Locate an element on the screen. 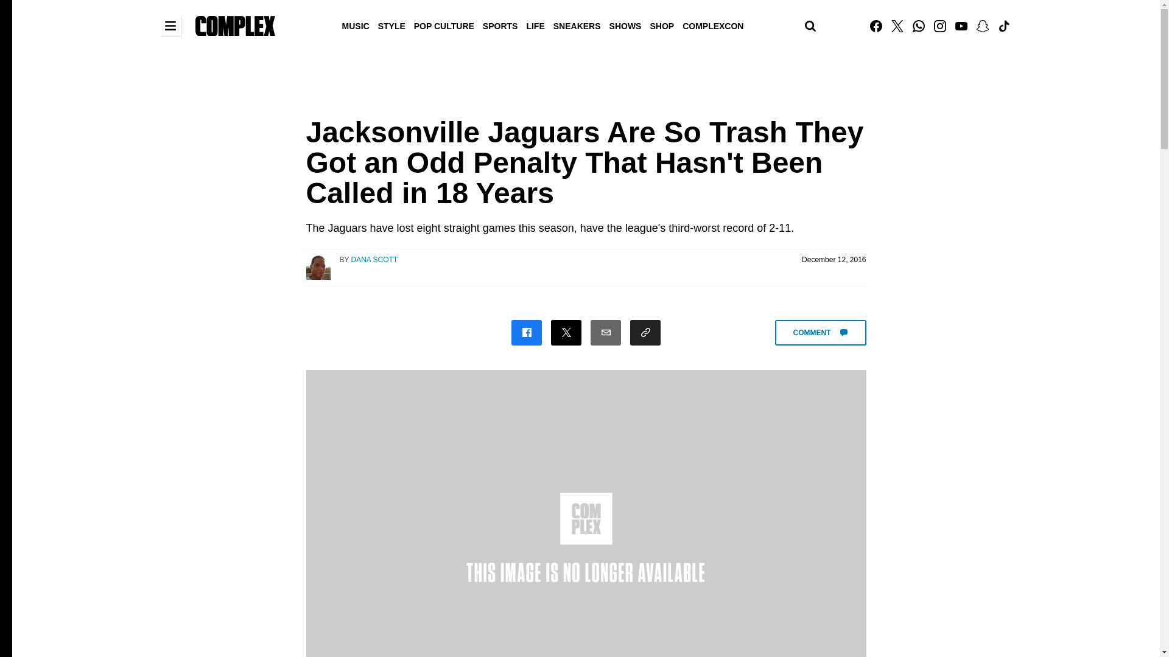  POP CULTURE is located at coordinates (444, 25).